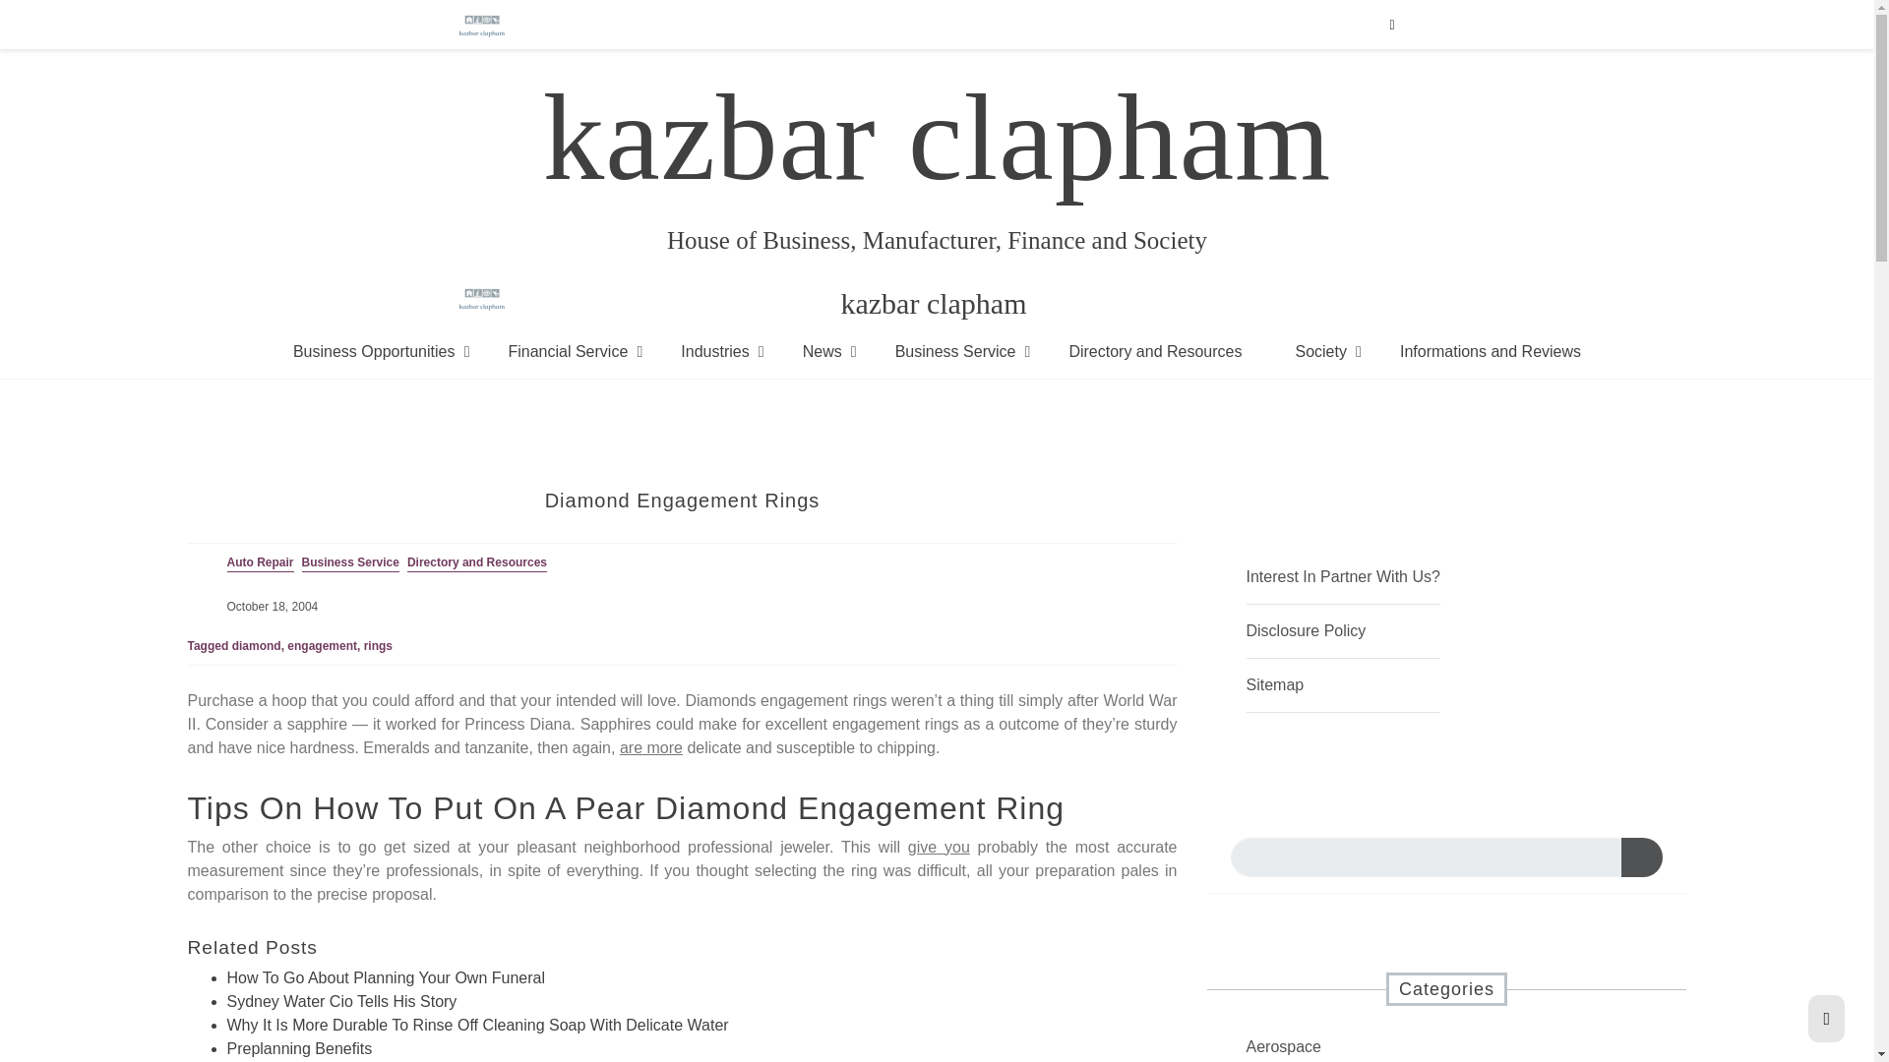 The width and height of the screenshot is (1889, 1062). Describe the element at coordinates (567, 351) in the screenshot. I see `Financial Service` at that location.